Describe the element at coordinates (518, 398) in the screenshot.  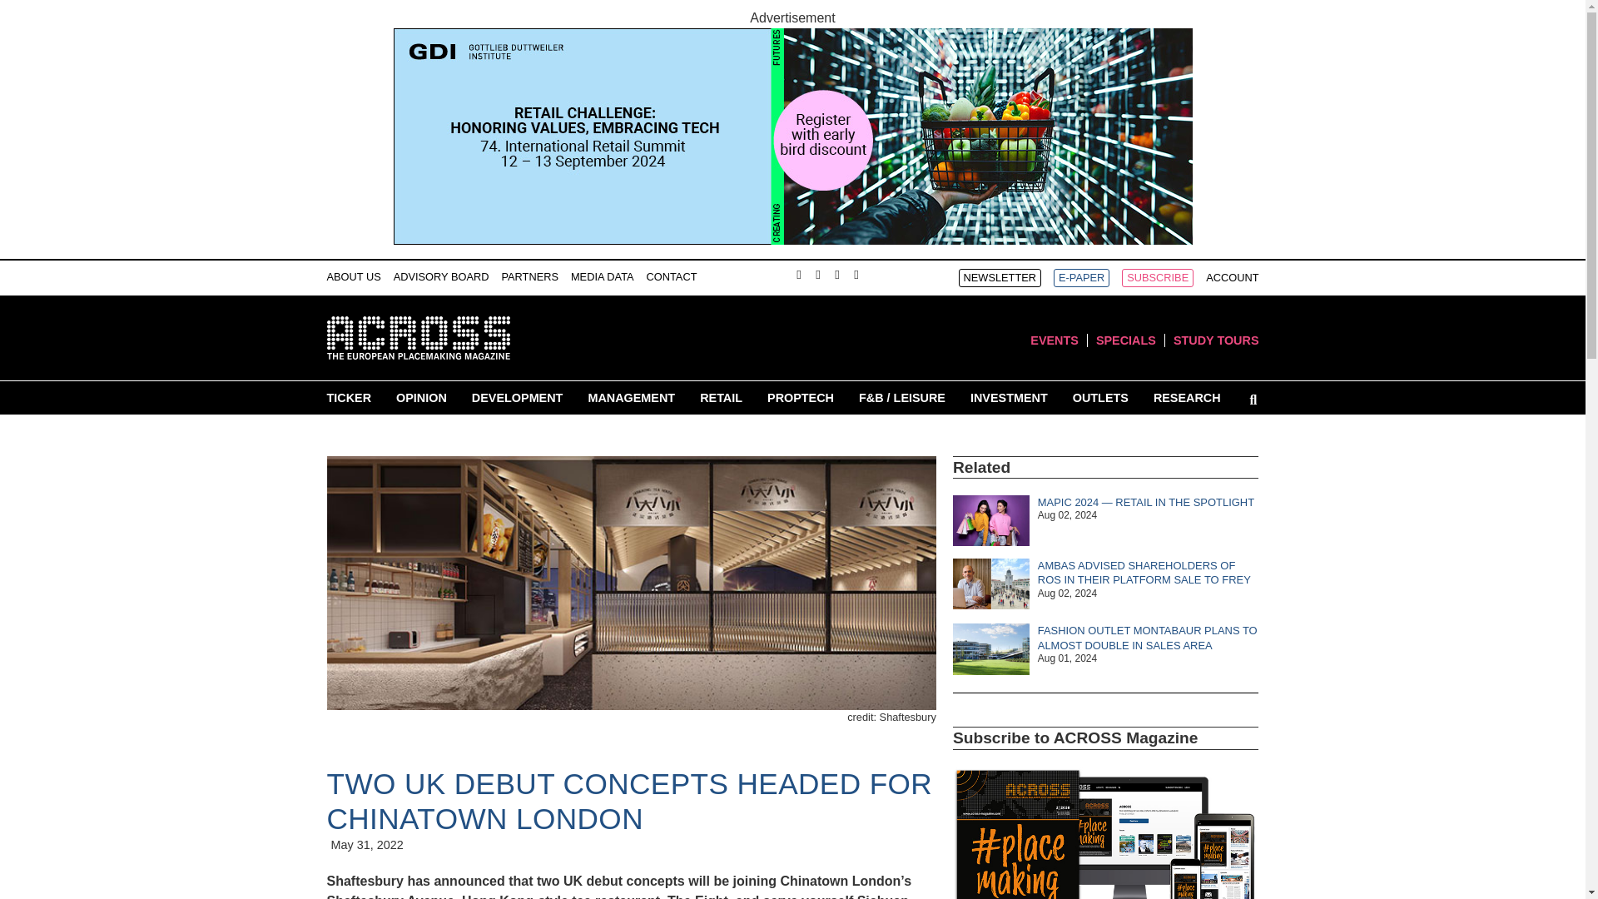
I see `DEVELOPMENT` at that location.